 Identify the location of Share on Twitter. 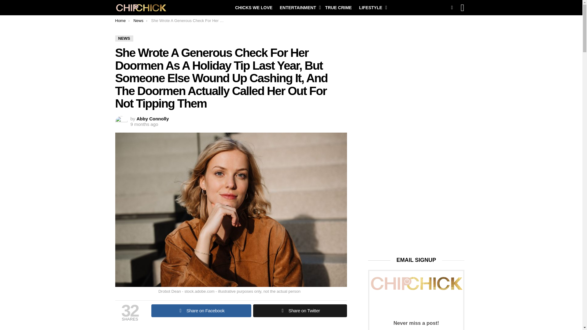
(300, 310).